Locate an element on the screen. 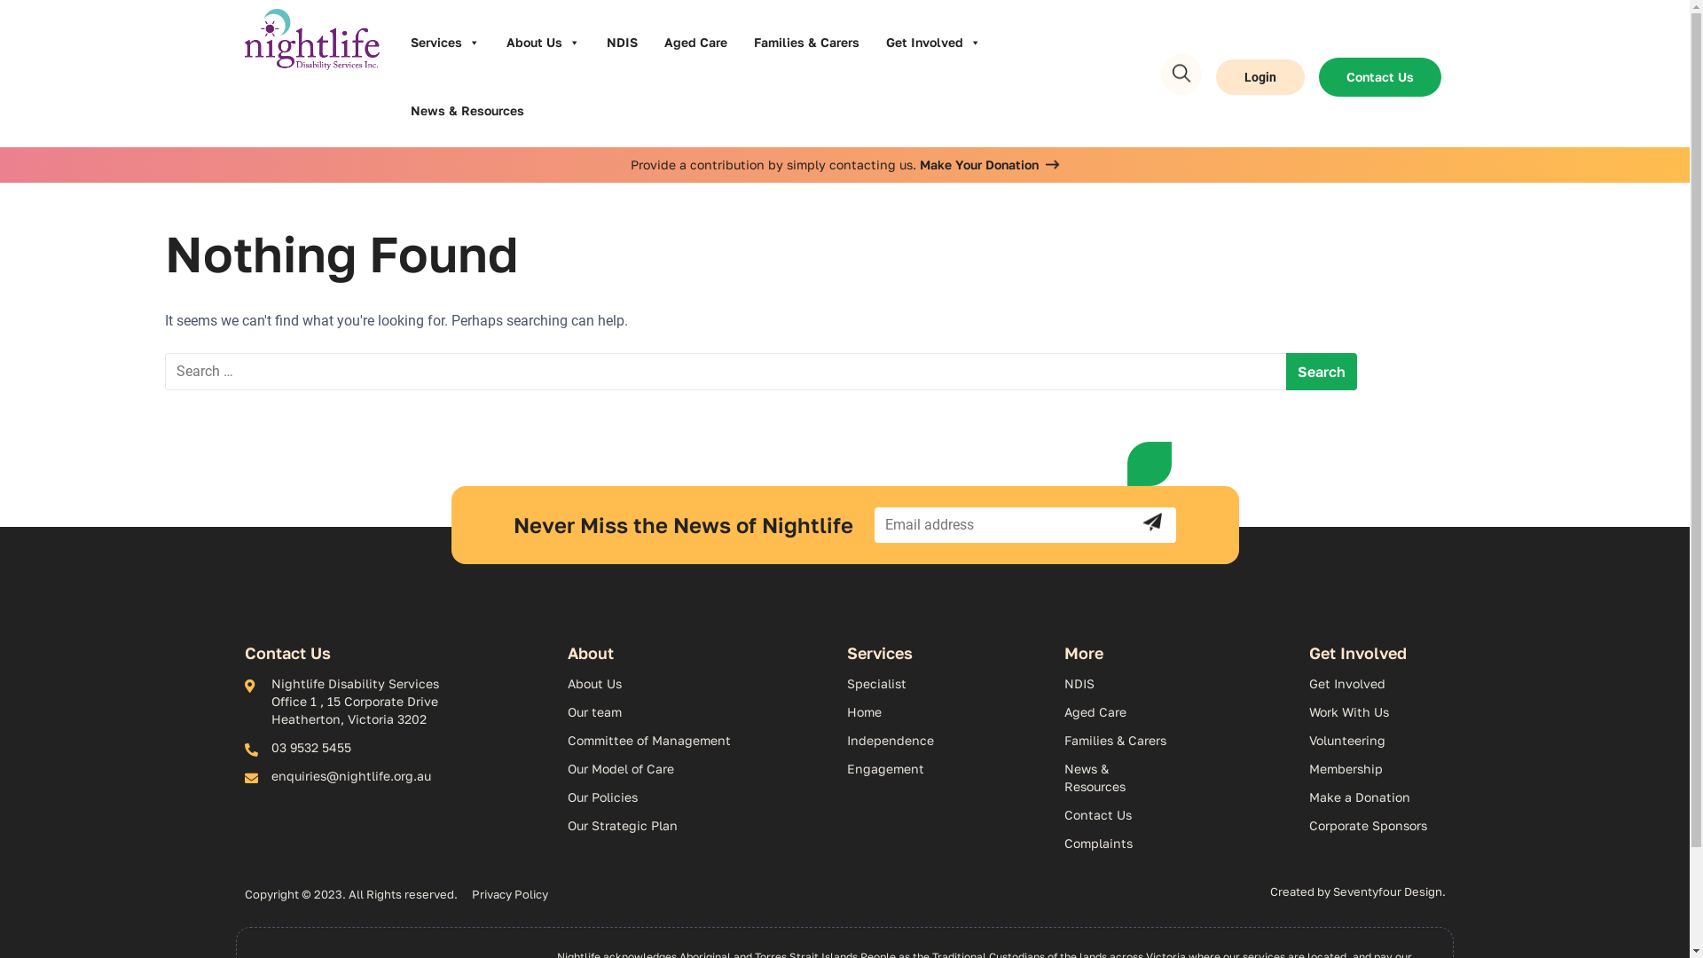 The height and width of the screenshot is (958, 1703). Get Involved is located at coordinates (933, 43).